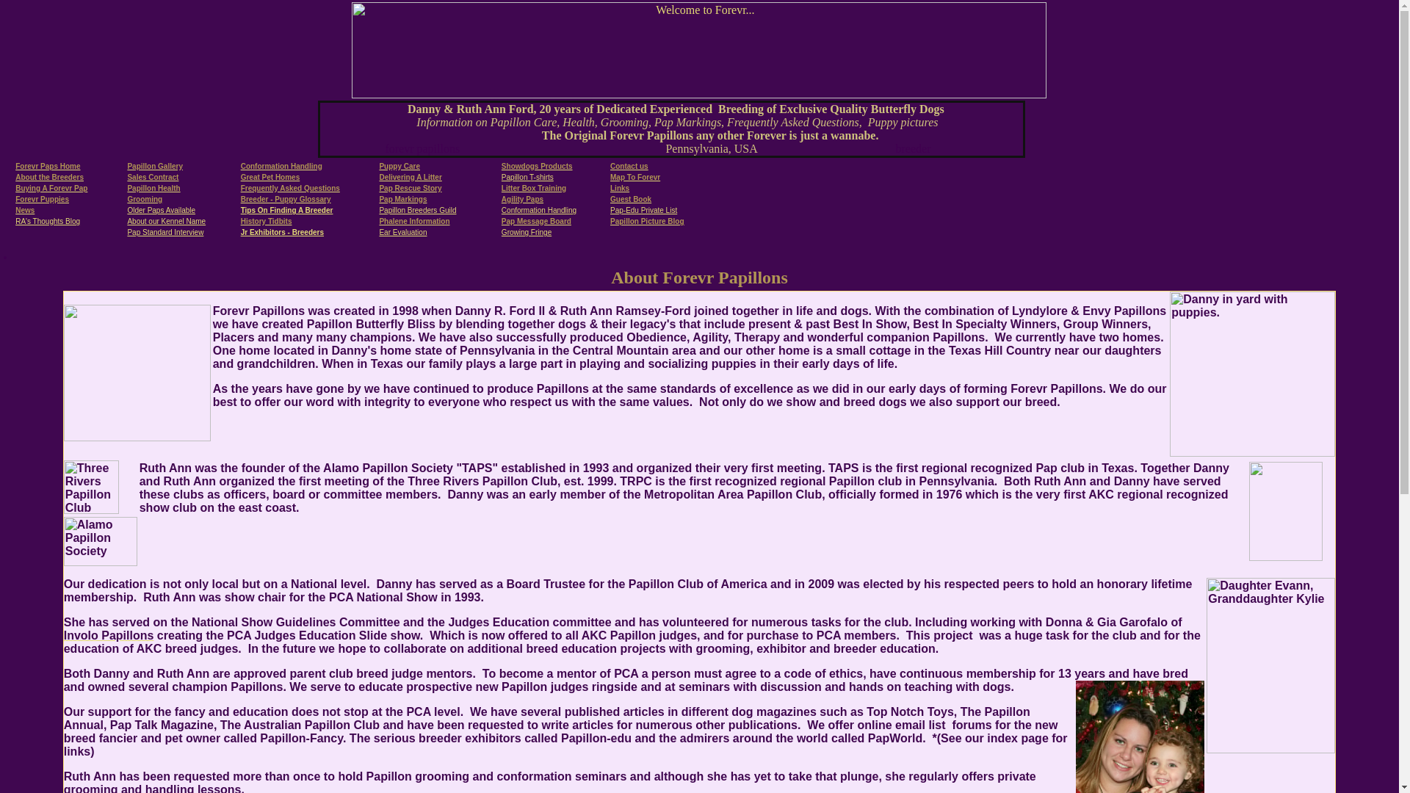 This screenshot has height=793, width=1410. I want to click on Agility Paps, so click(522, 198).